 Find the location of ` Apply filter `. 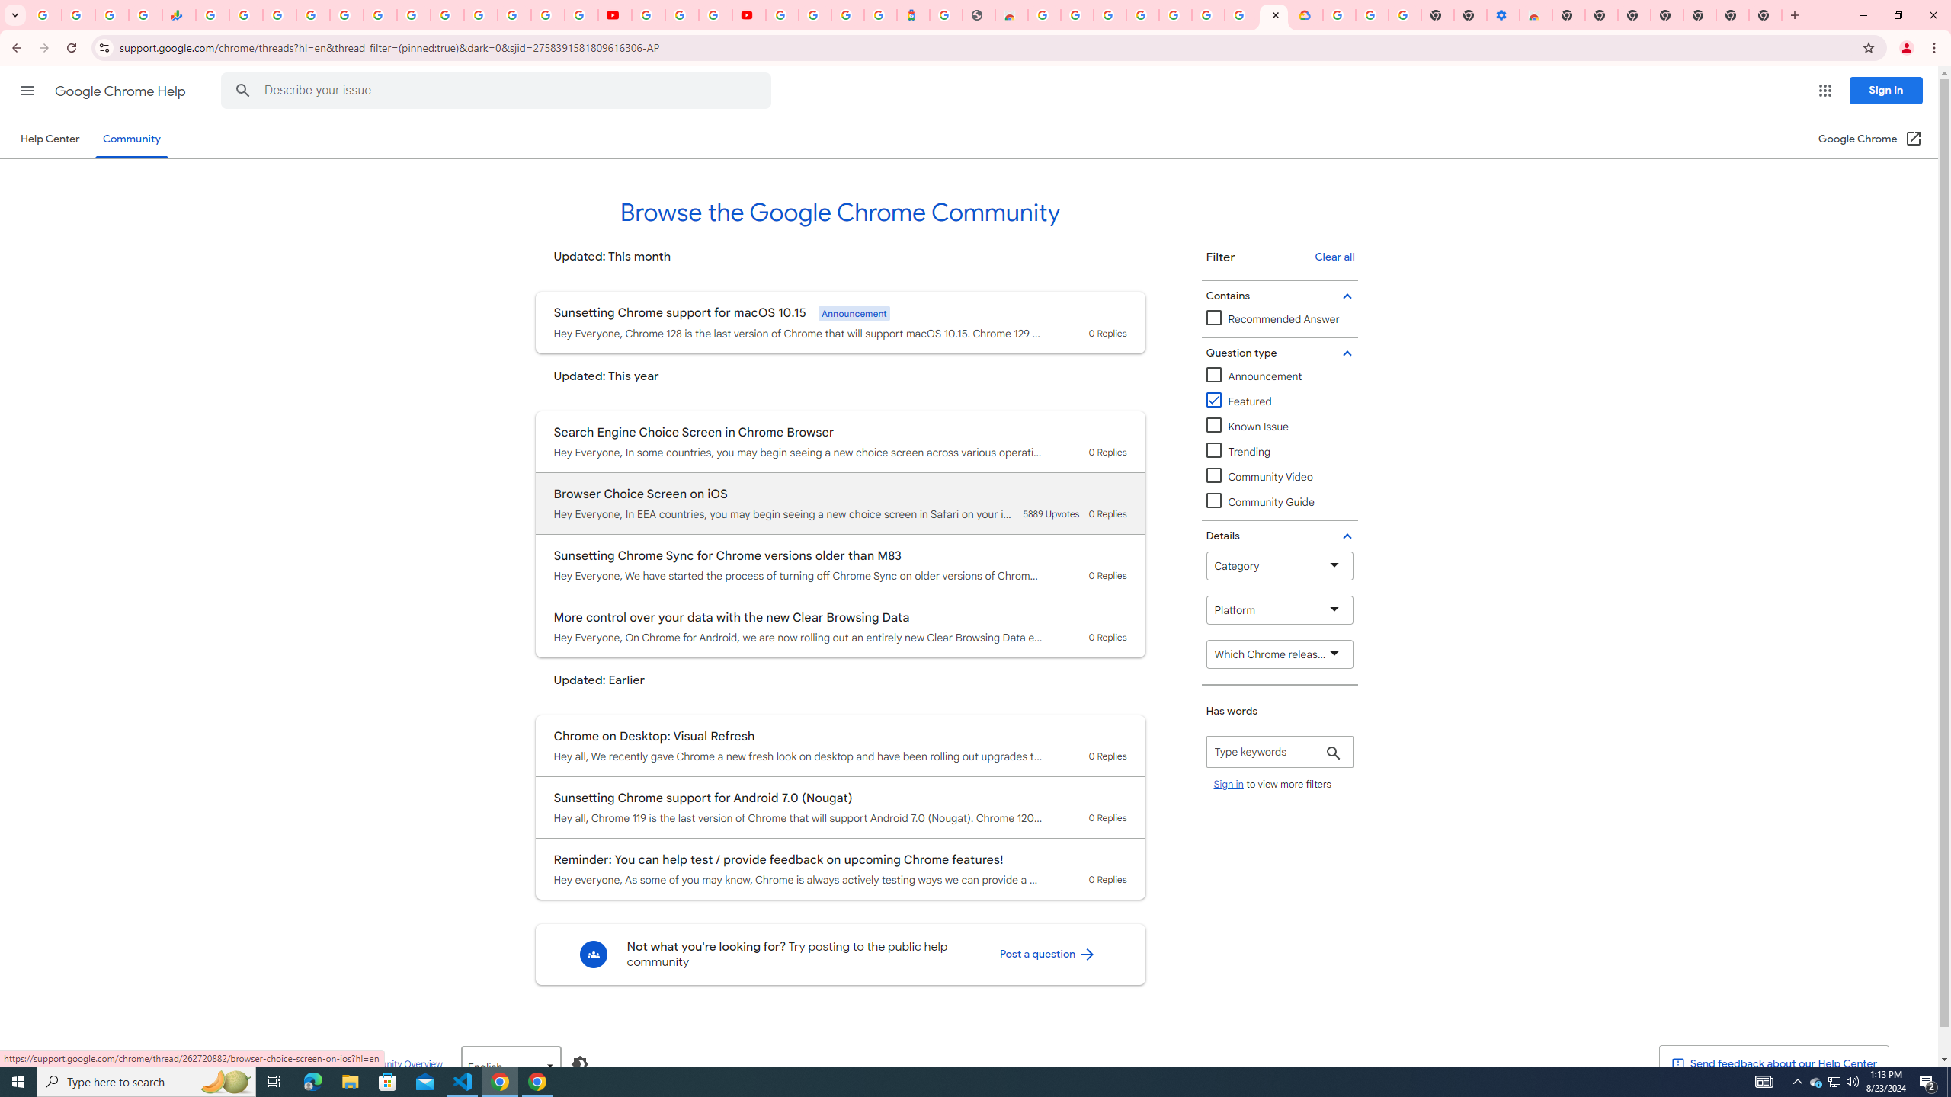

 Apply filter  is located at coordinates (1334, 754).